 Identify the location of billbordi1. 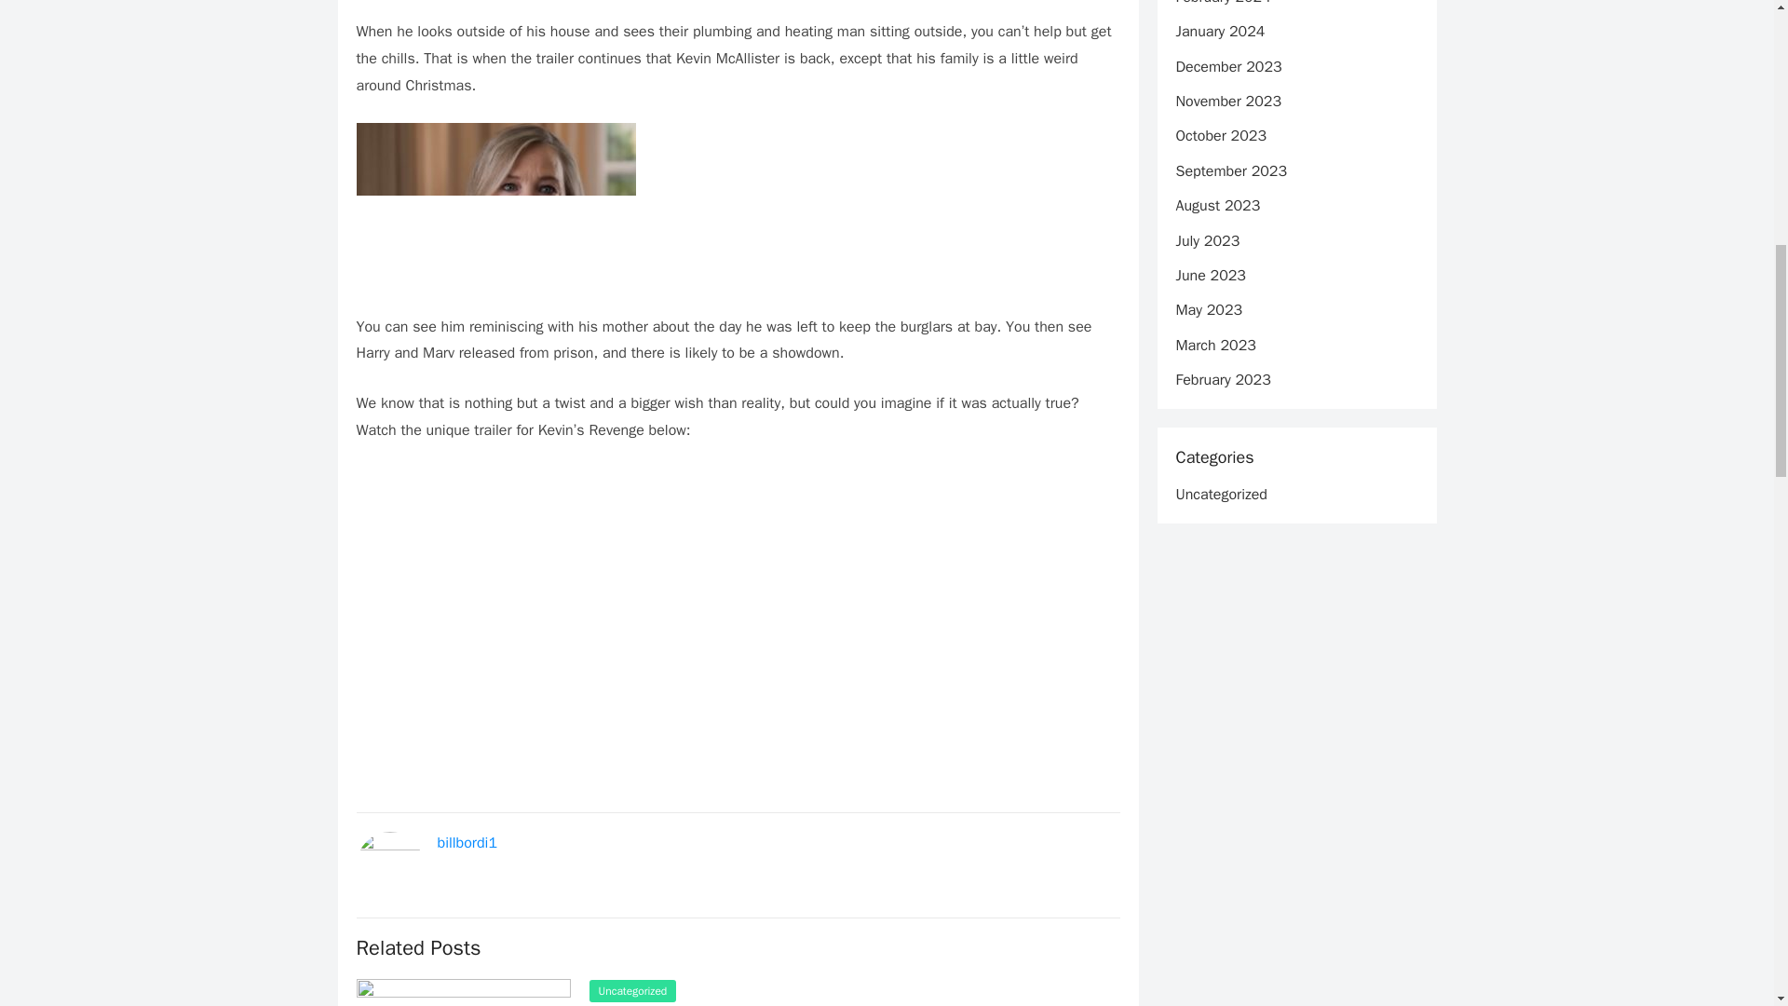
(467, 842).